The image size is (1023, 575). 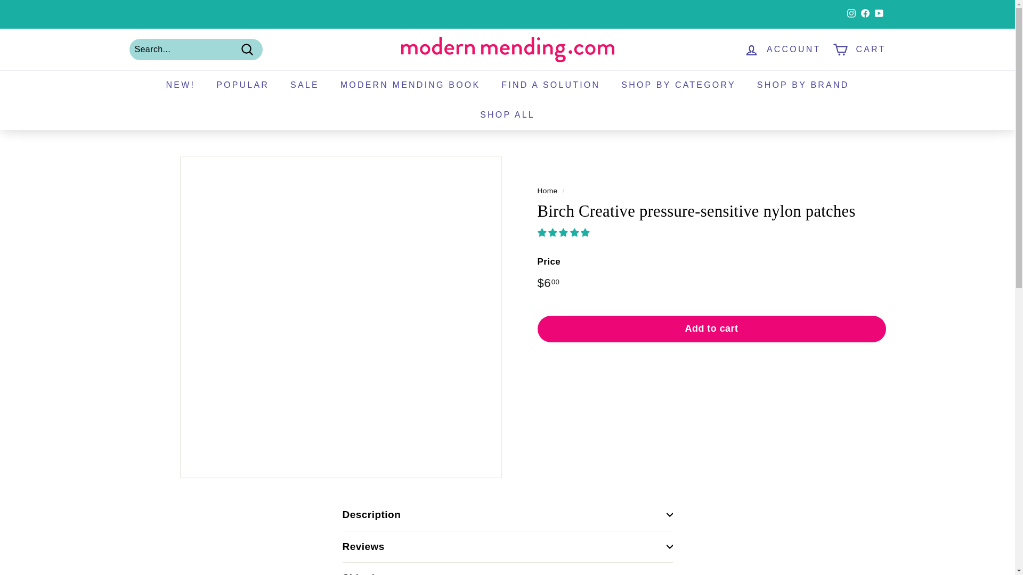 What do you see at coordinates (304, 85) in the screenshot?
I see `SALE` at bounding box center [304, 85].